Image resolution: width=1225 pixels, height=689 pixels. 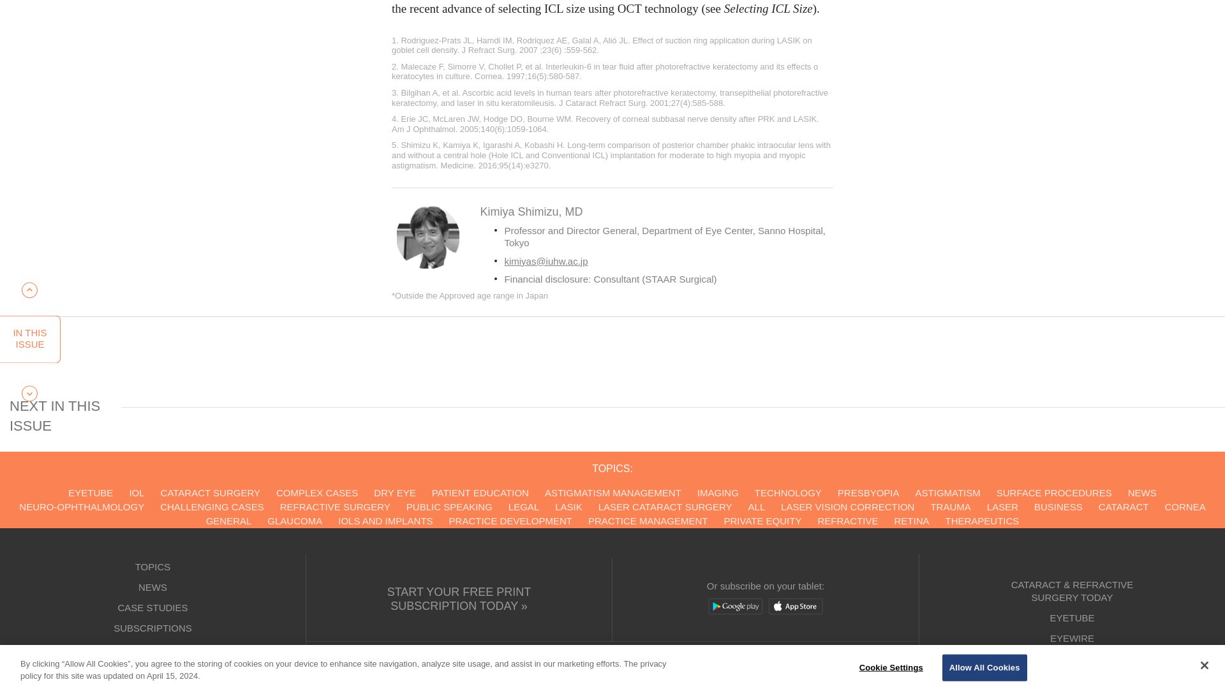 What do you see at coordinates (137, 493) in the screenshot?
I see `View all post filed under IOL` at bounding box center [137, 493].